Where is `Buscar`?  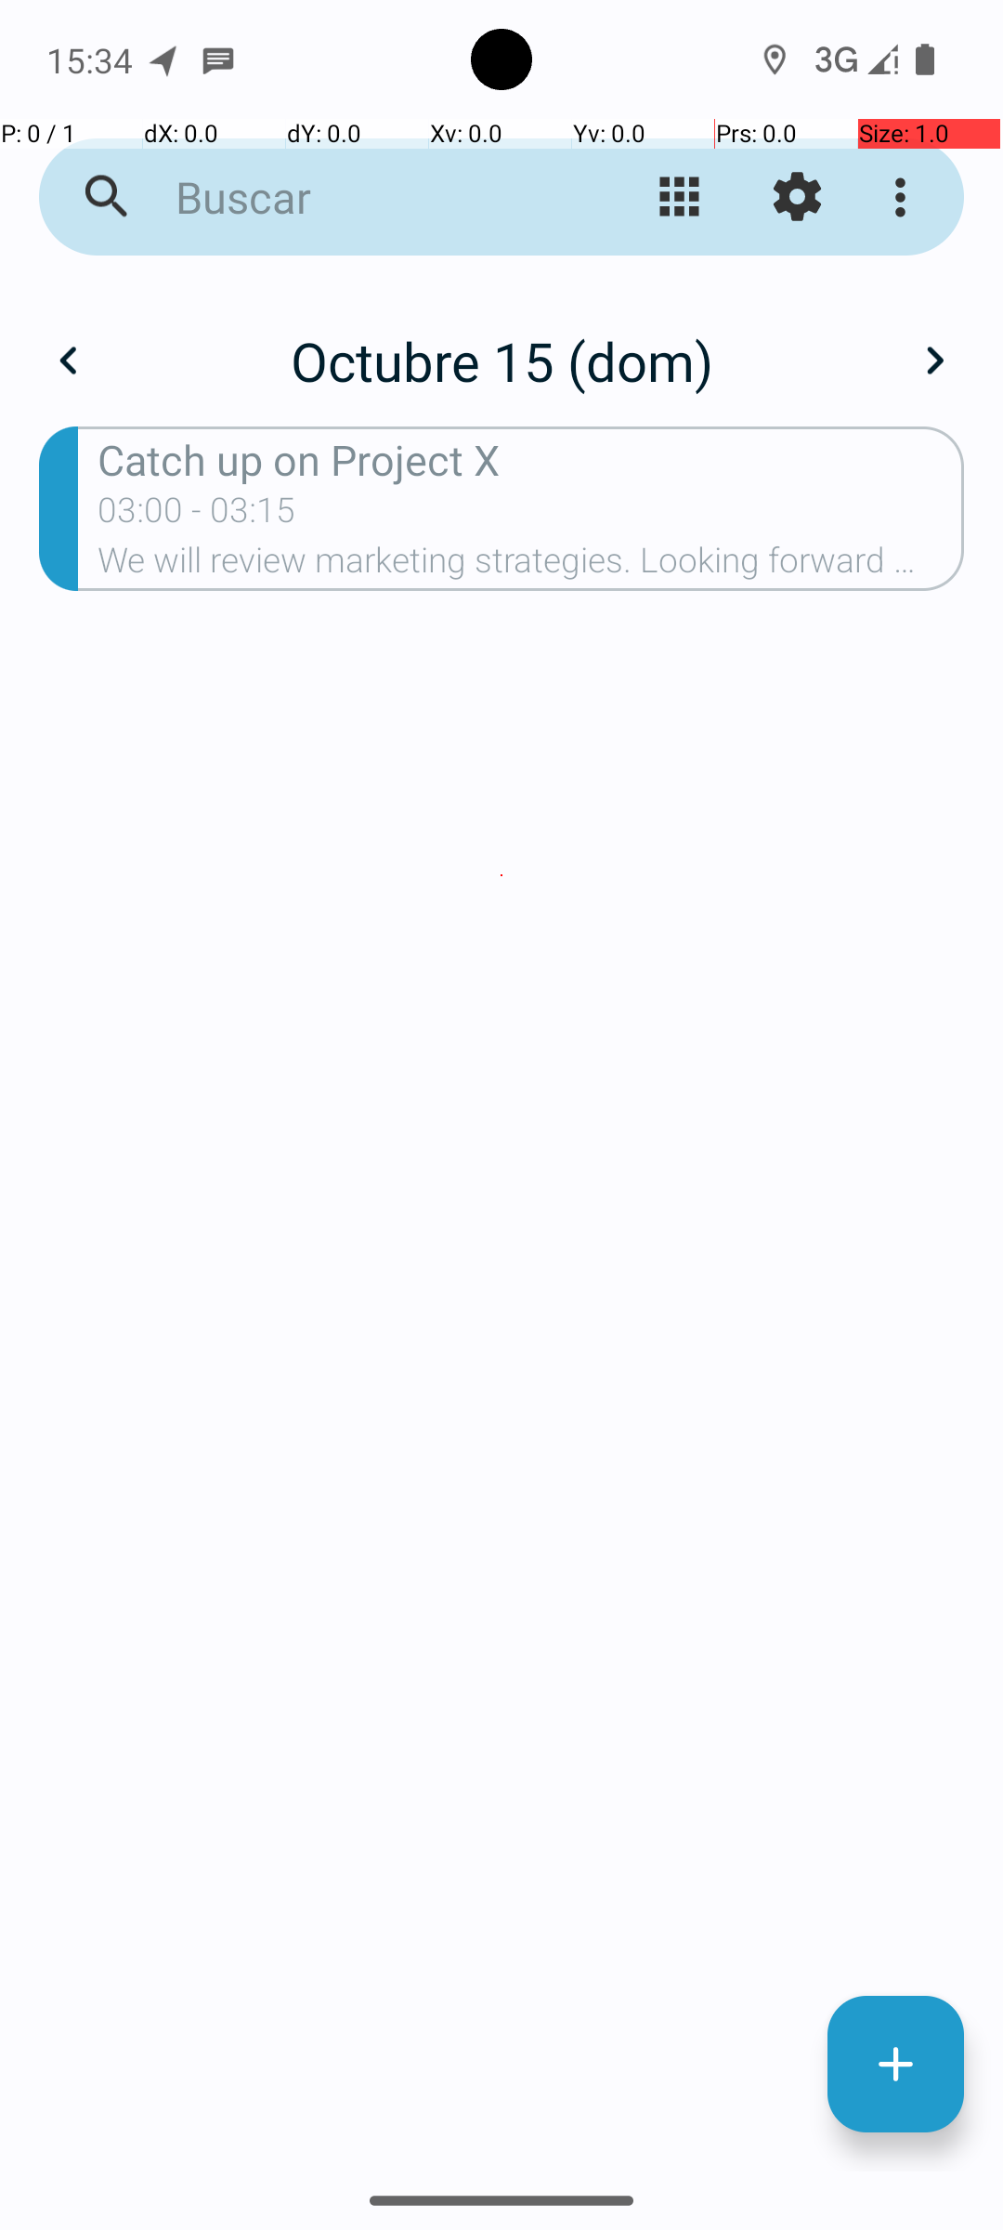
Buscar is located at coordinates (358, 197).